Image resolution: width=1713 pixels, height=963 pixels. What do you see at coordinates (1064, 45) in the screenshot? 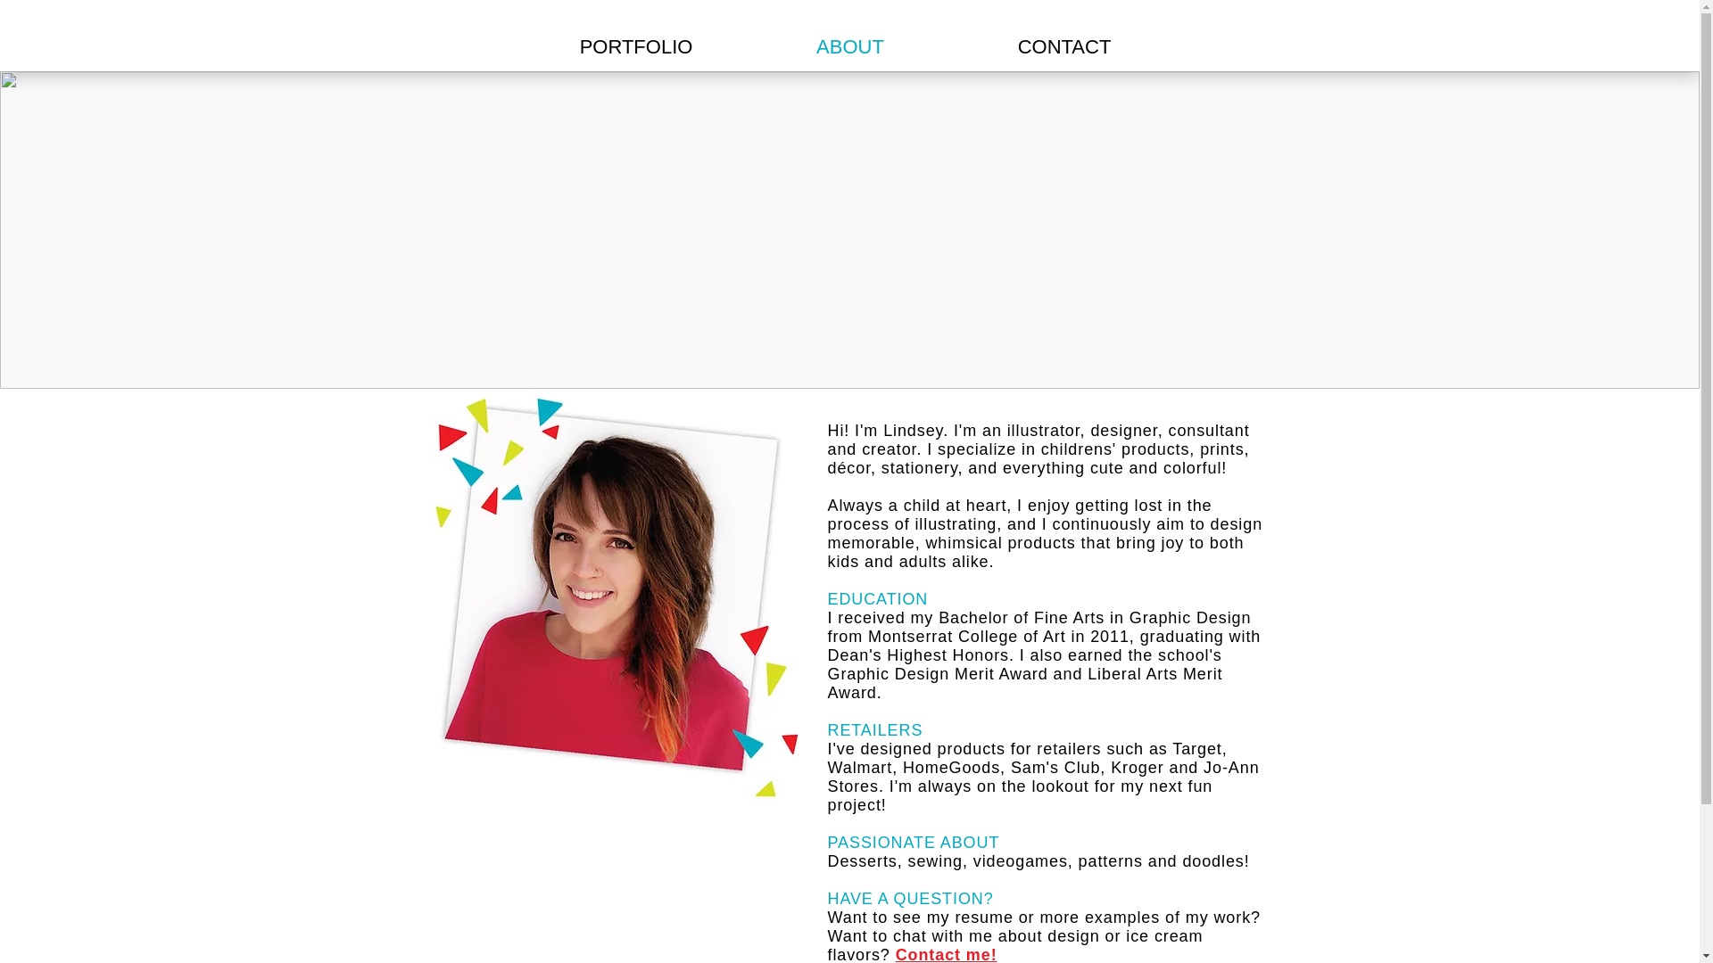
I see `CONTACT` at bounding box center [1064, 45].